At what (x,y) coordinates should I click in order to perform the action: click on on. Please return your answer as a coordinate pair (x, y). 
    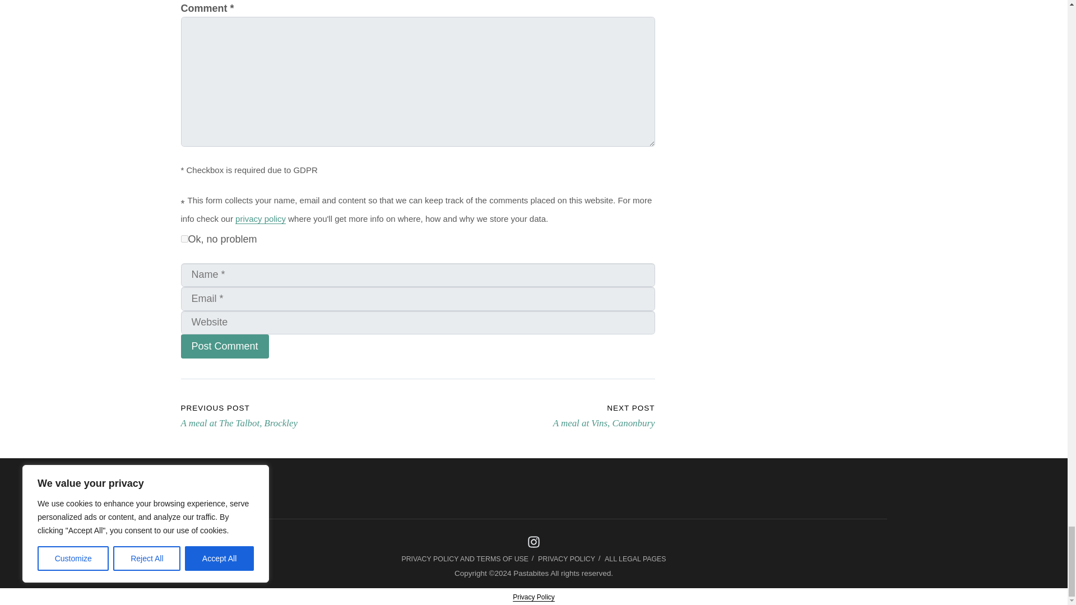
    Looking at the image, I should click on (184, 239).